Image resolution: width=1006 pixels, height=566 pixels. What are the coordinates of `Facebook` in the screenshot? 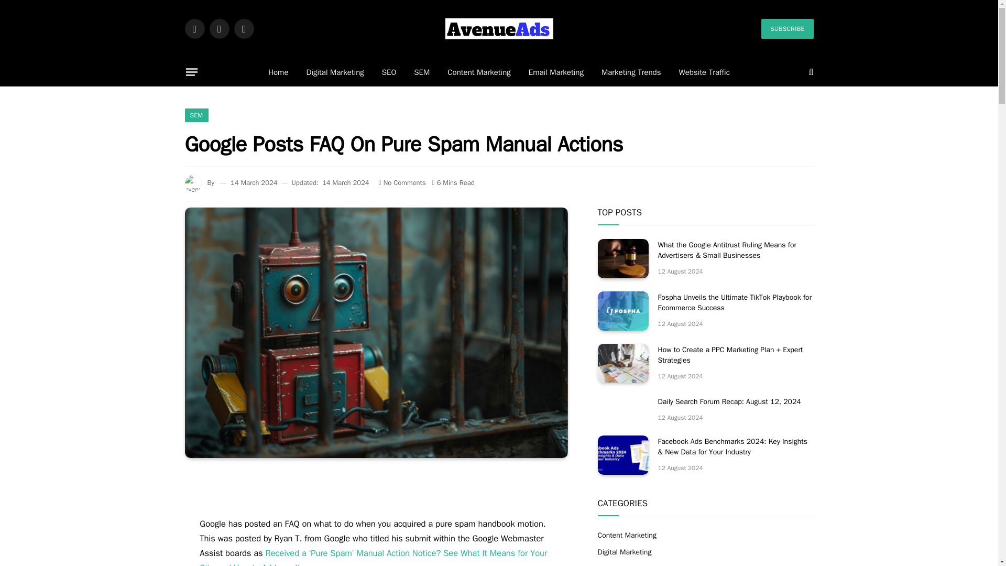 It's located at (194, 28).